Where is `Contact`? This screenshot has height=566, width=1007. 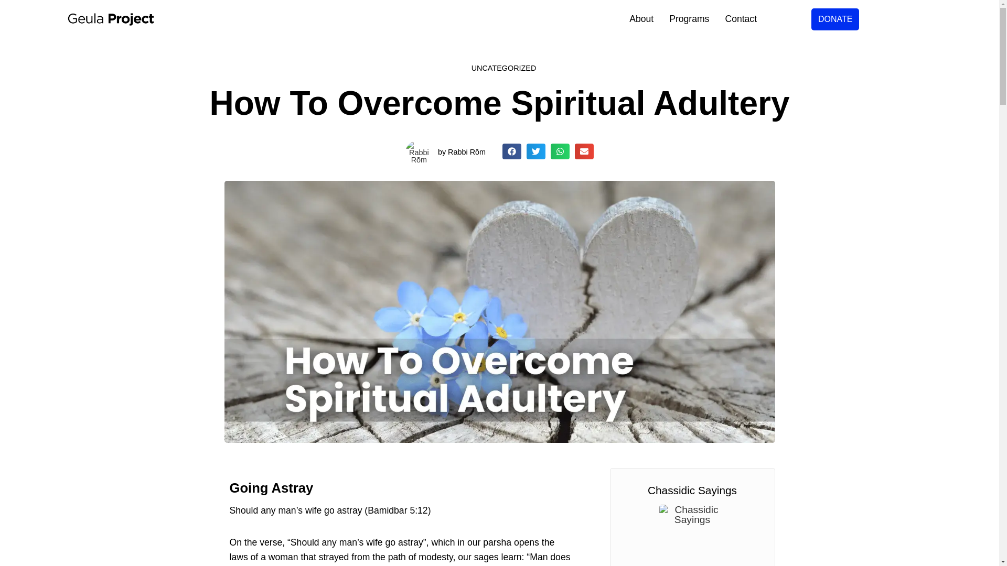
Contact is located at coordinates (741, 19).